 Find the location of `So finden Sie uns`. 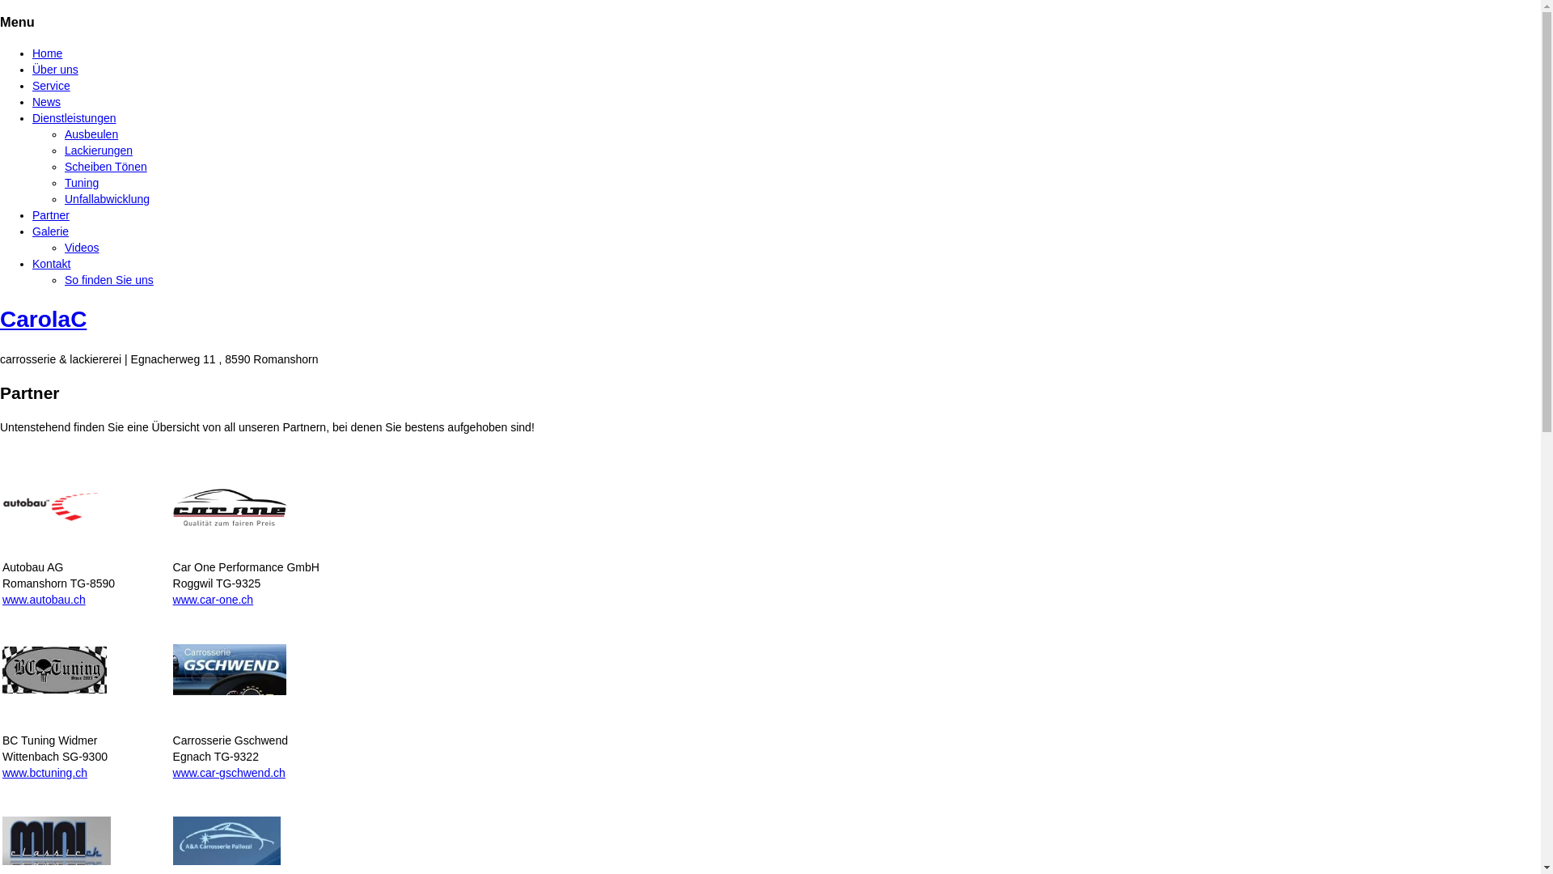

So finden Sie uns is located at coordinates (109, 280).